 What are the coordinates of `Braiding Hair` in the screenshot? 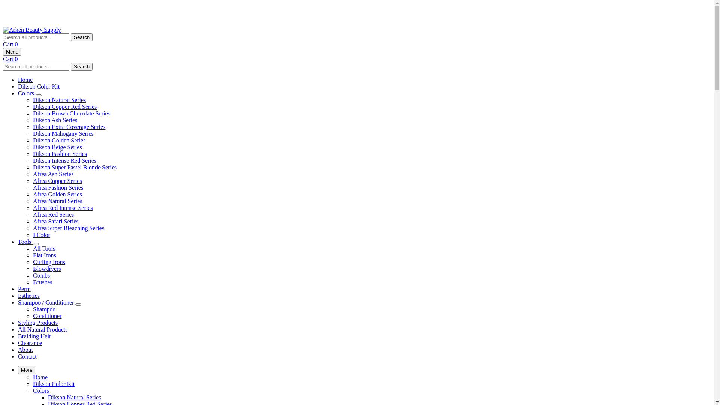 It's located at (34, 336).